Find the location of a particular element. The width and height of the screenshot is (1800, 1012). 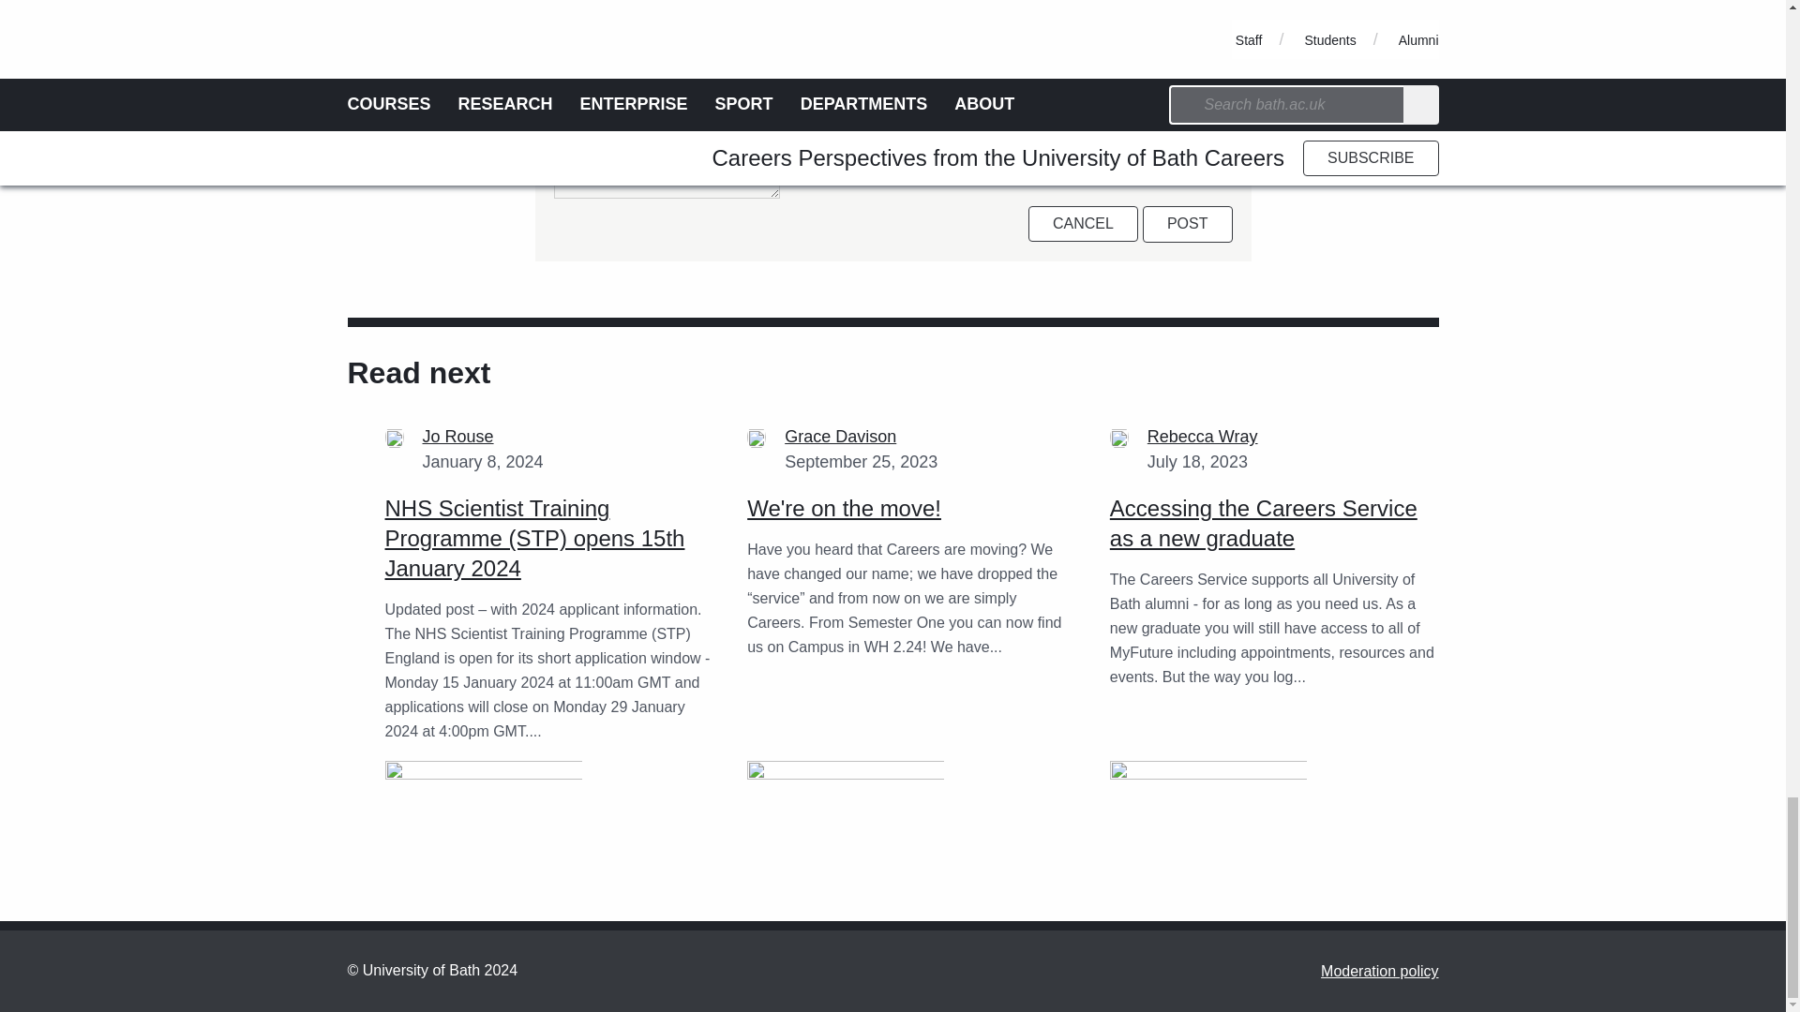

Post is located at coordinates (1188, 223).